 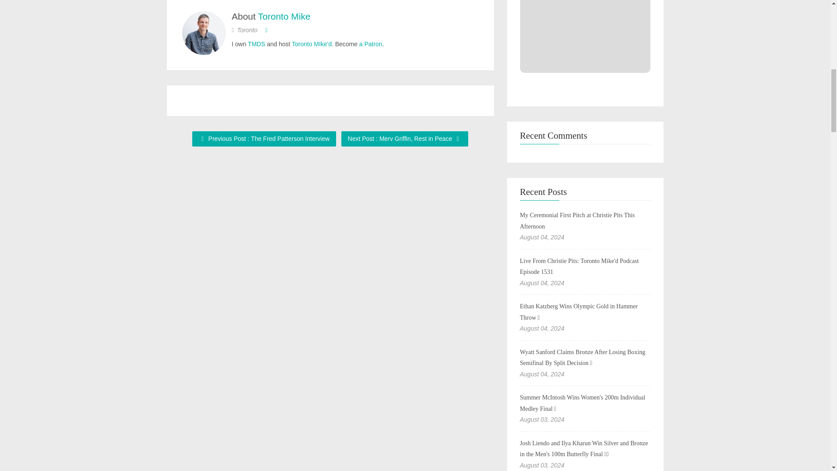 I want to click on Live From Christie Pits: Toronto Mike'd Podcast Episode 1531, so click(x=579, y=266).